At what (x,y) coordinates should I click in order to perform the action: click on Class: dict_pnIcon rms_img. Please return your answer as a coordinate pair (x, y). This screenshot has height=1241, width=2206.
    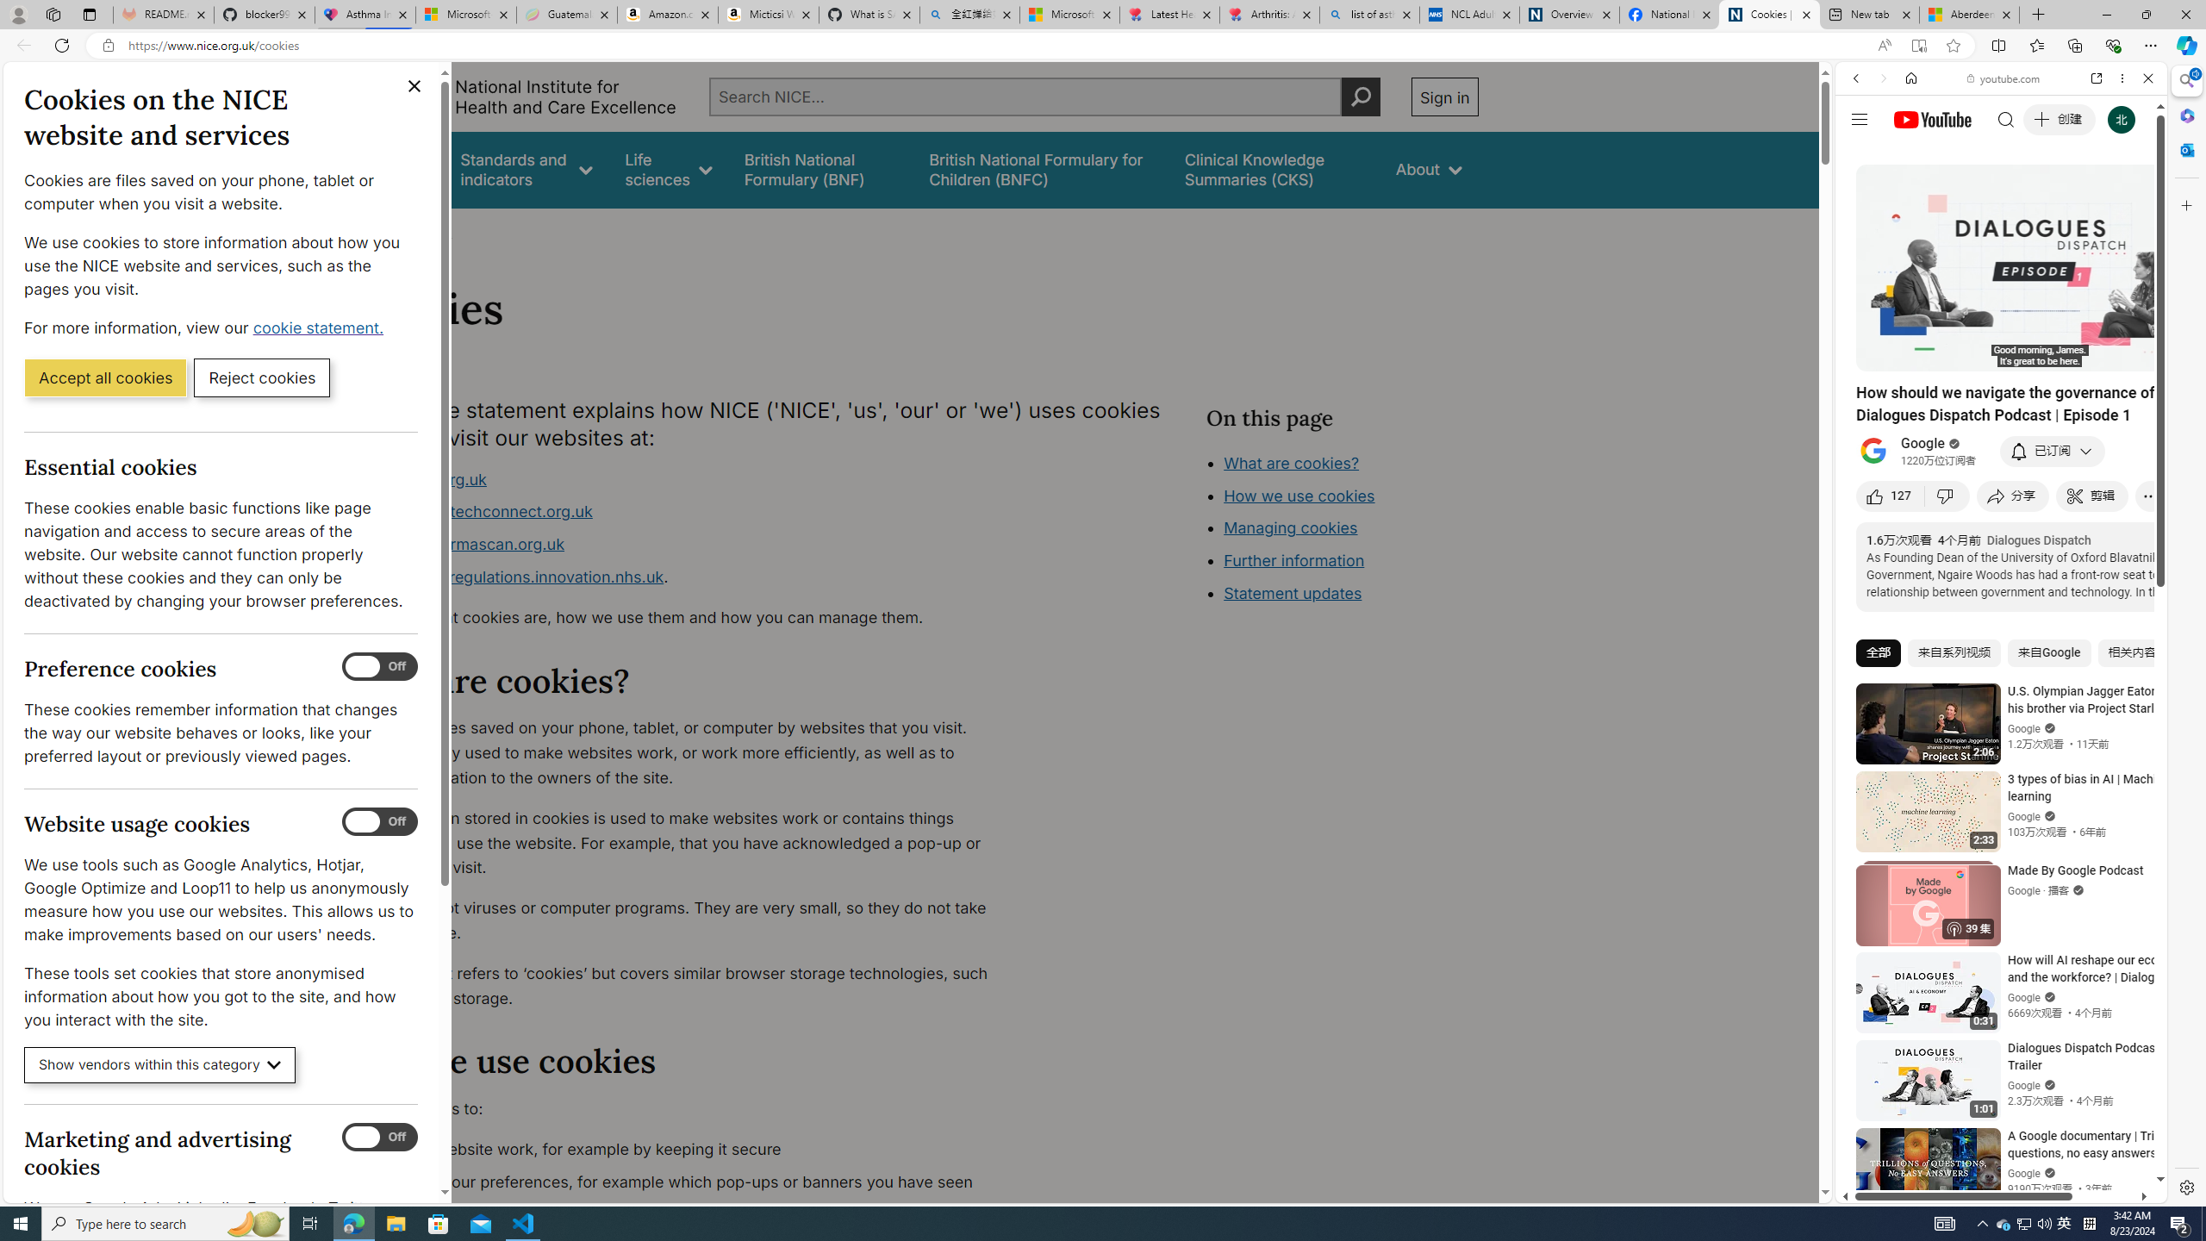
    Looking at the image, I should click on (1988, 1189).